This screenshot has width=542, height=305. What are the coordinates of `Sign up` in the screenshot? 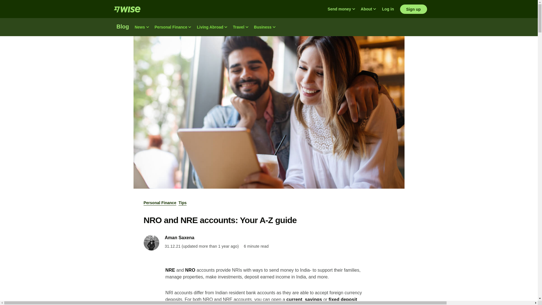 It's located at (413, 9).